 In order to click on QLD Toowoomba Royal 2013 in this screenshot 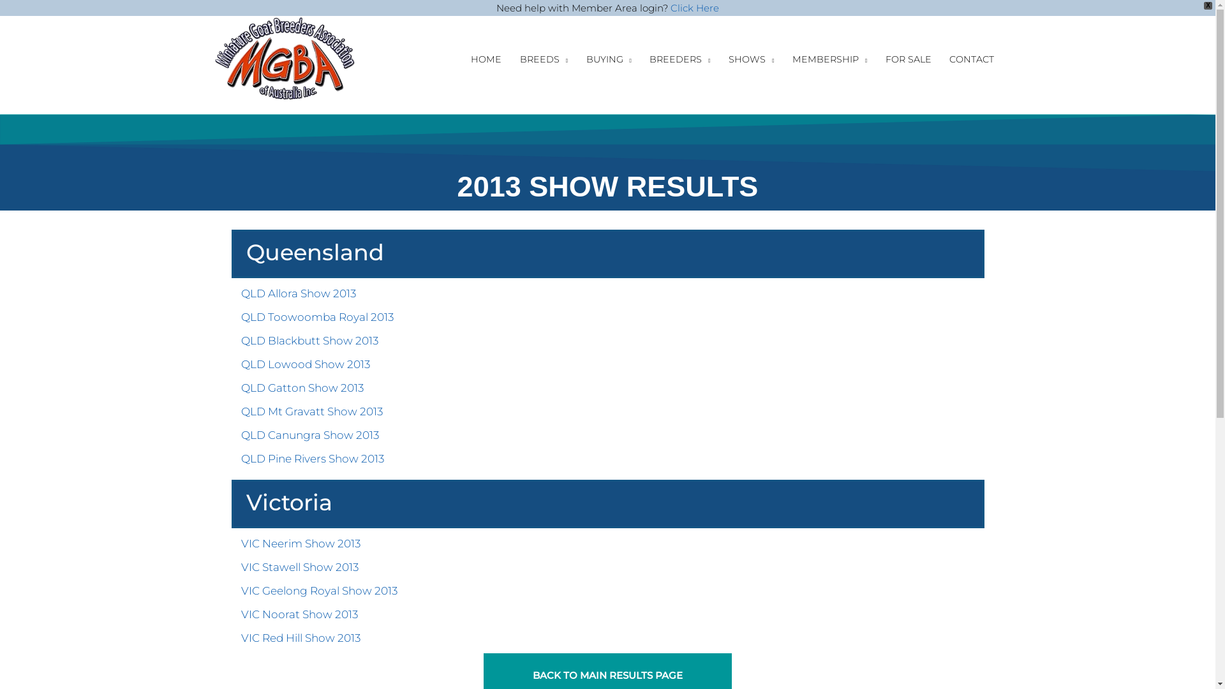, I will do `click(318, 317)`.